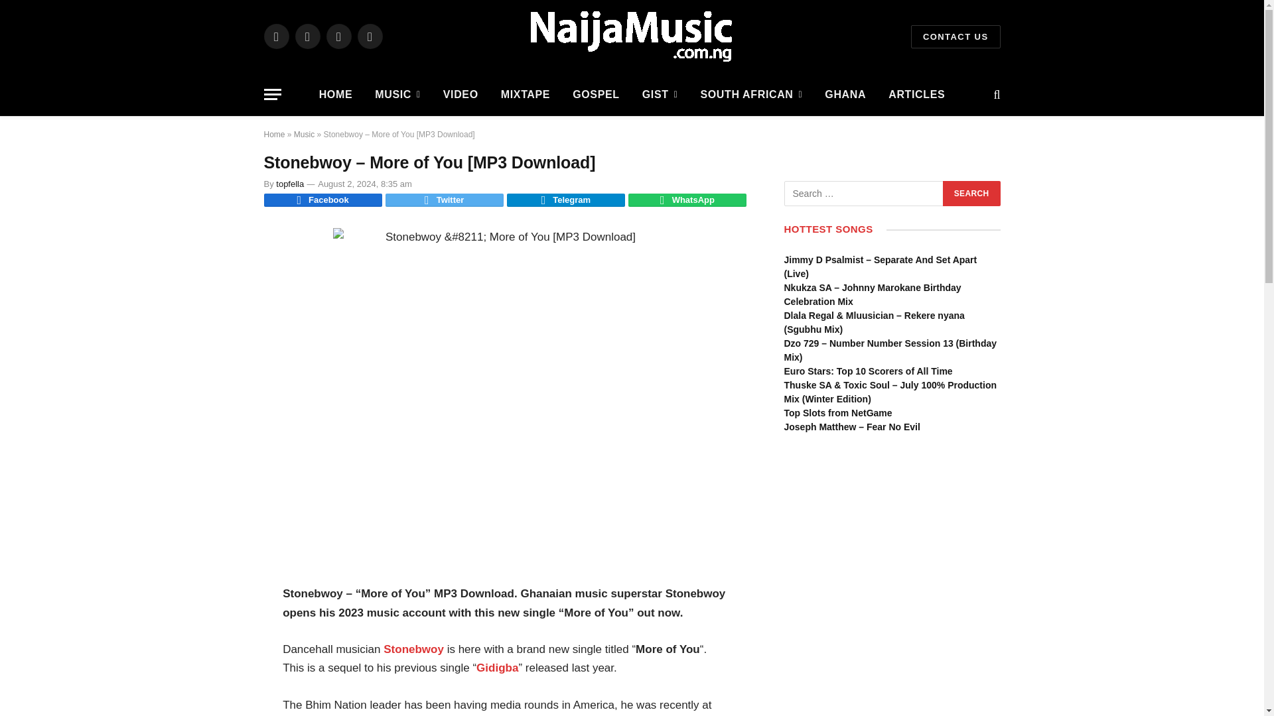 The image size is (1274, 716). Describe the element at coordinates (304, 134) in the screenshot. I see `Music` at that location.